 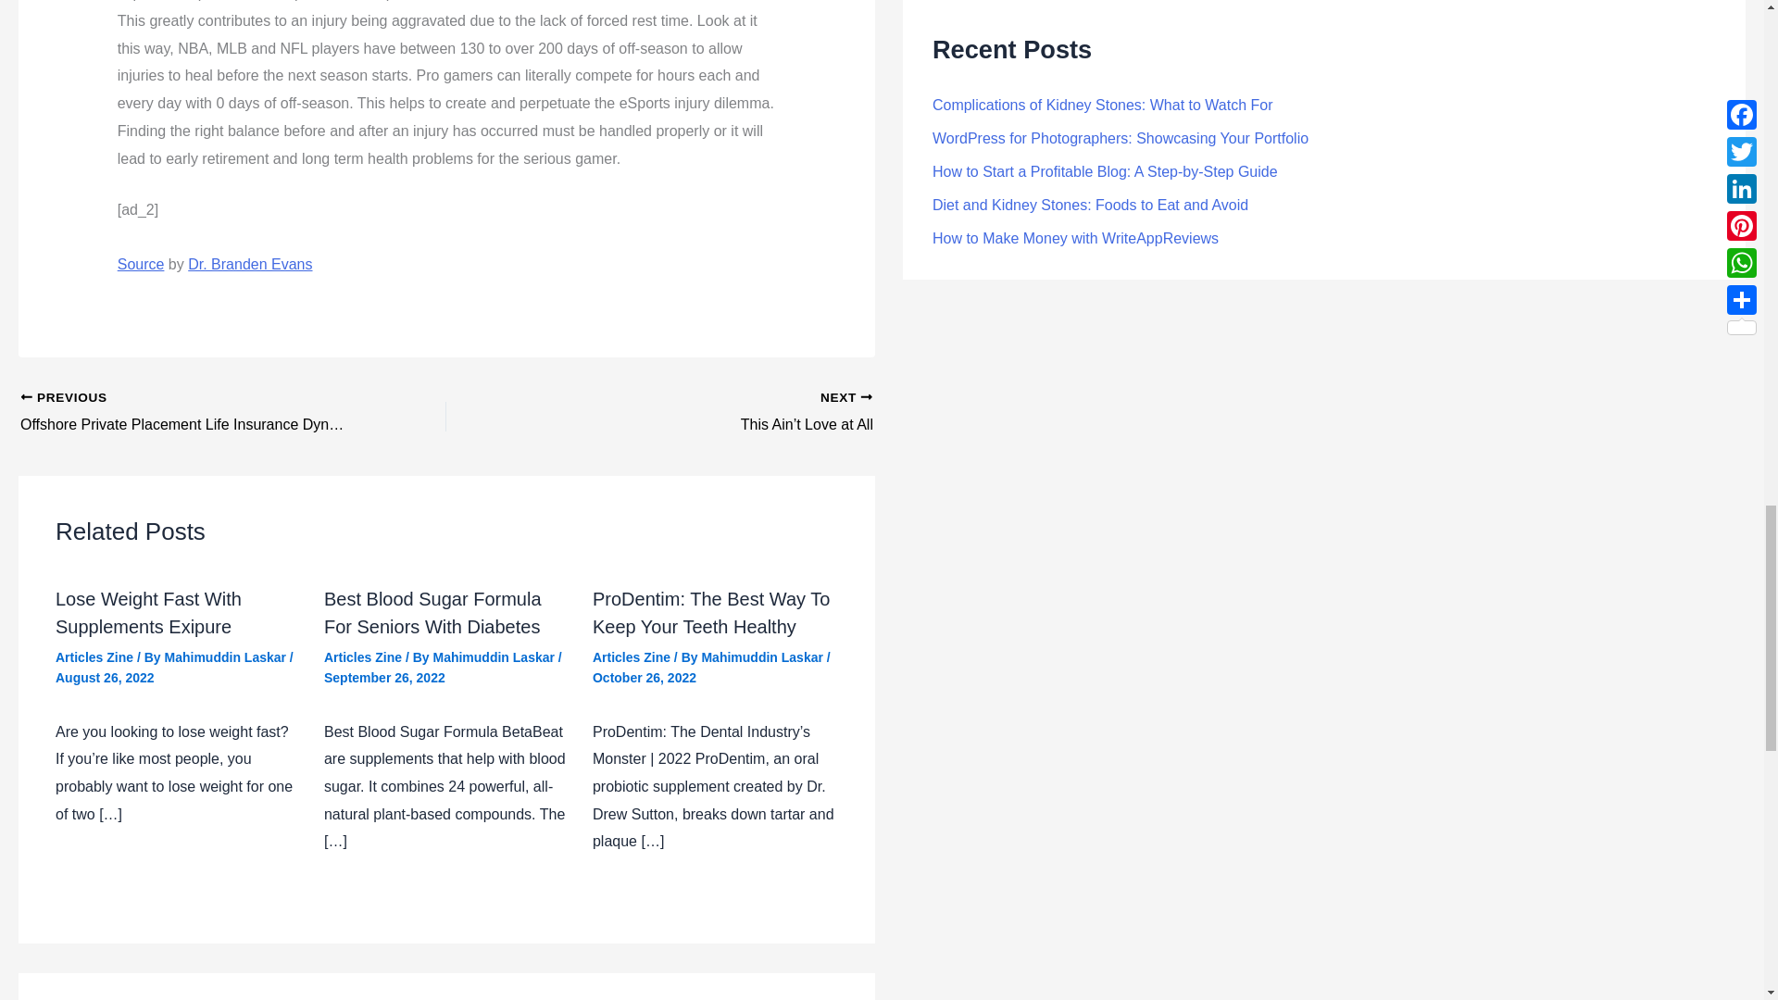 What do you see at coordinates (631, 657) in the screenshot?
I see `Articles Zine` at bounding box center [631, 657].